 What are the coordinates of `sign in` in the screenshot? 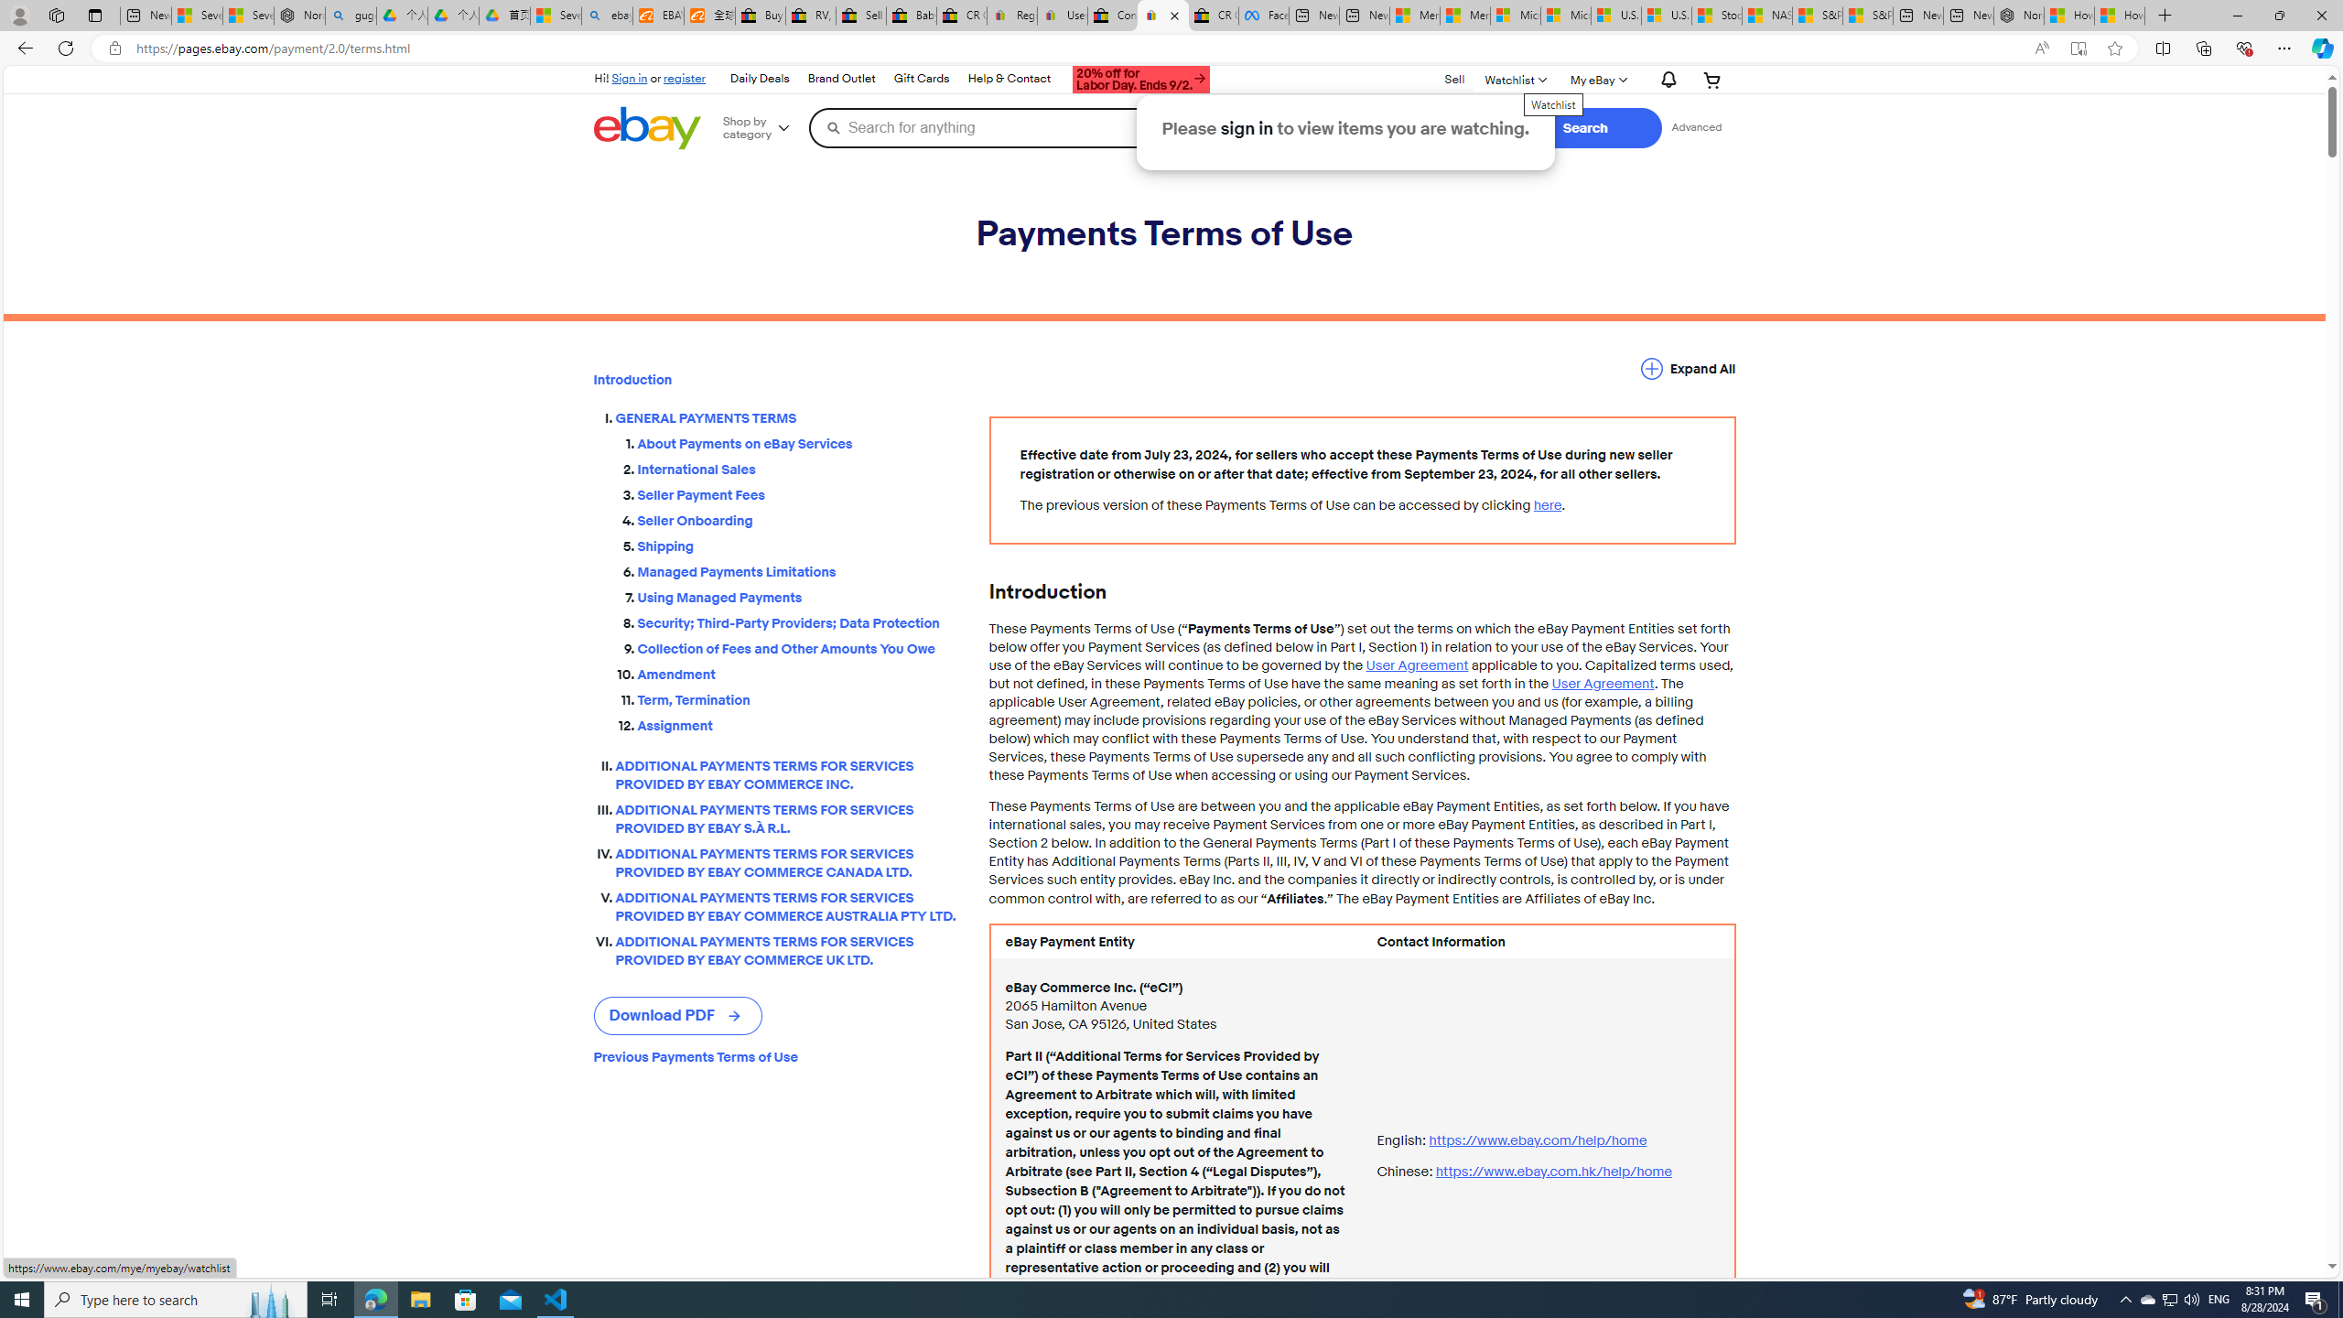 It's located at (1247, 128).